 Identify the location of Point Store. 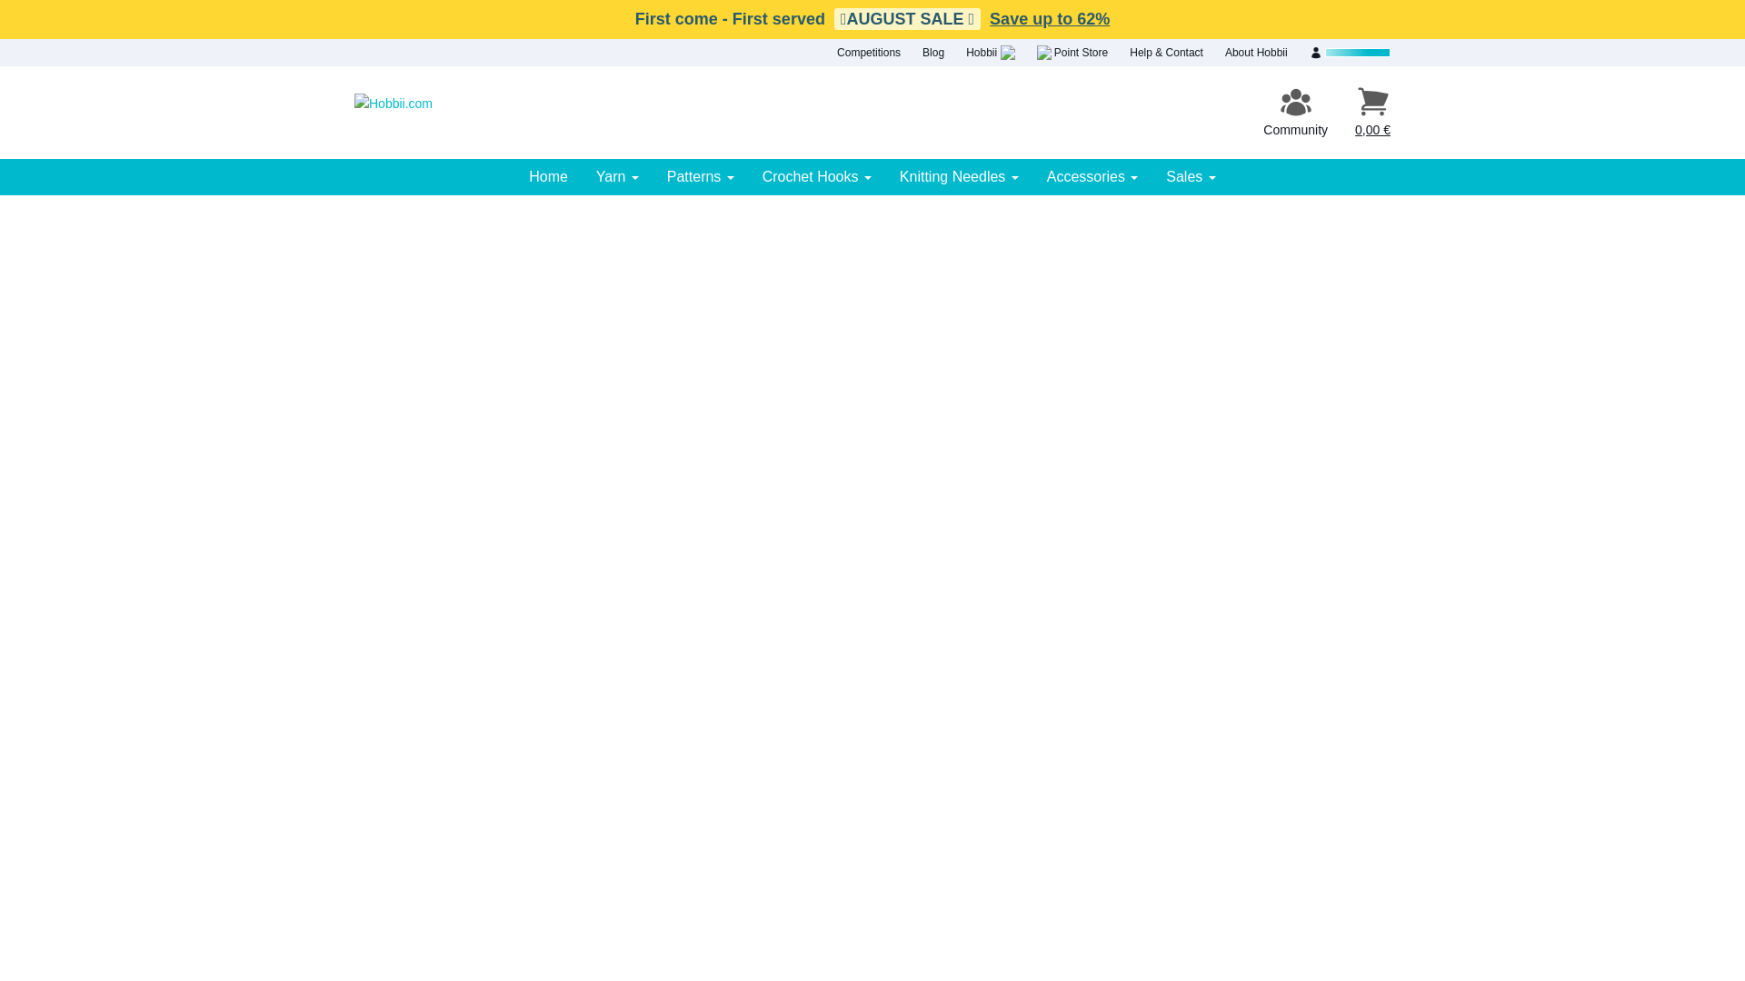
(1072, 53).